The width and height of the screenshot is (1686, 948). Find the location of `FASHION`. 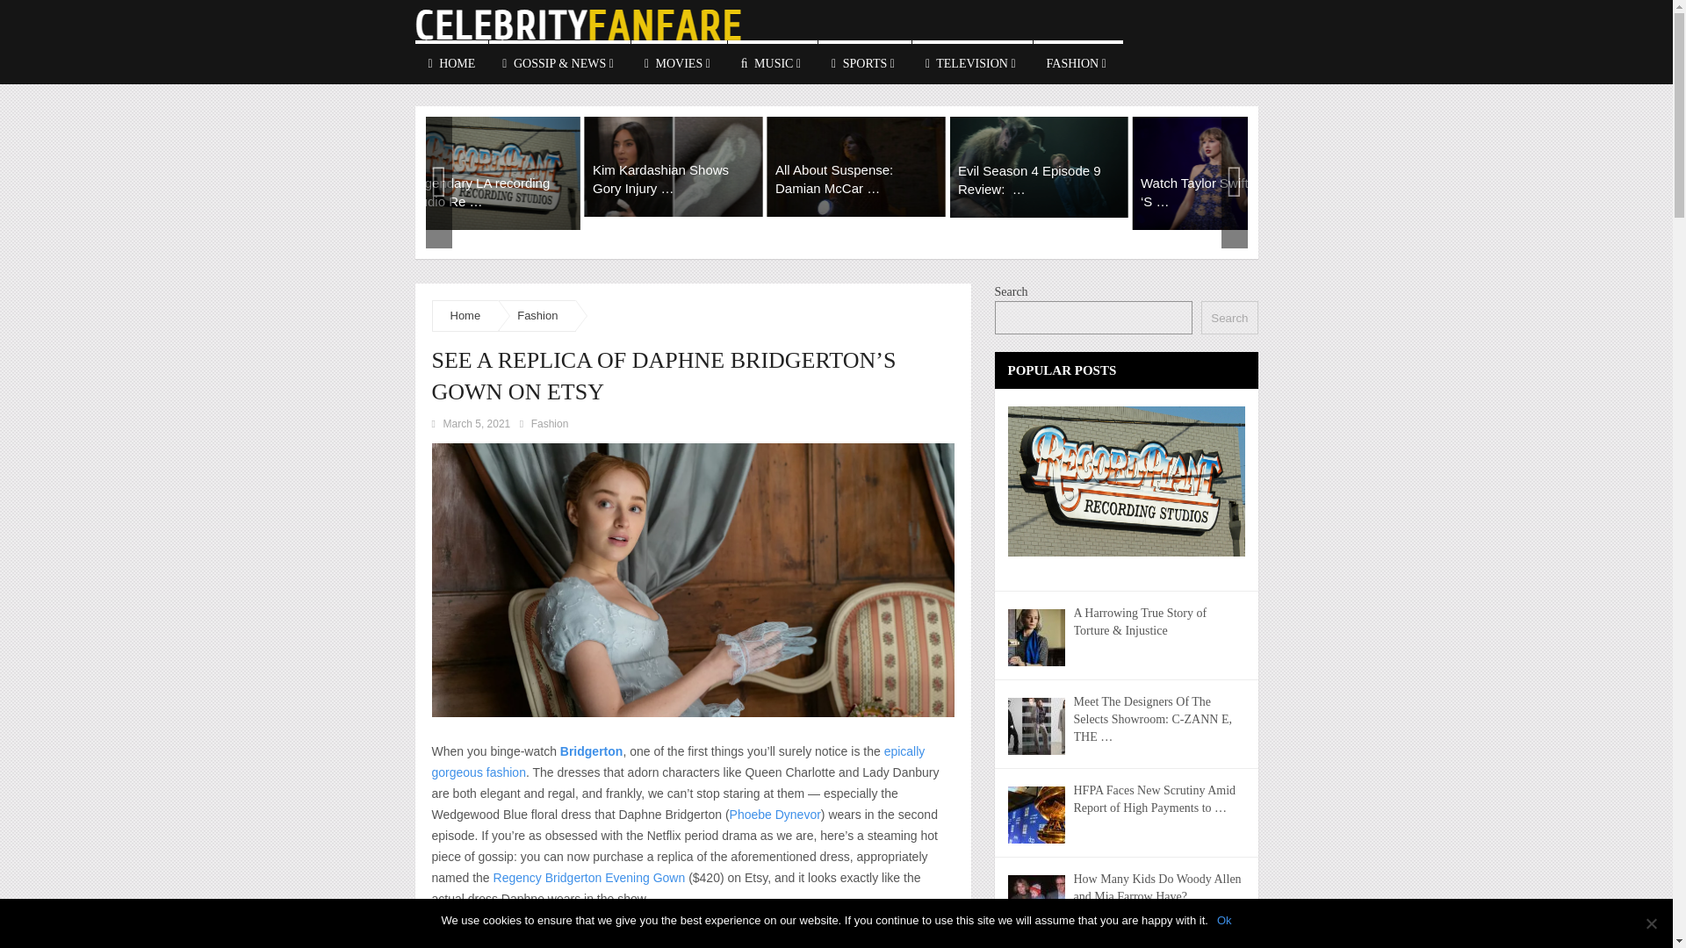

FASHION is located at coordinates (1077, 62).